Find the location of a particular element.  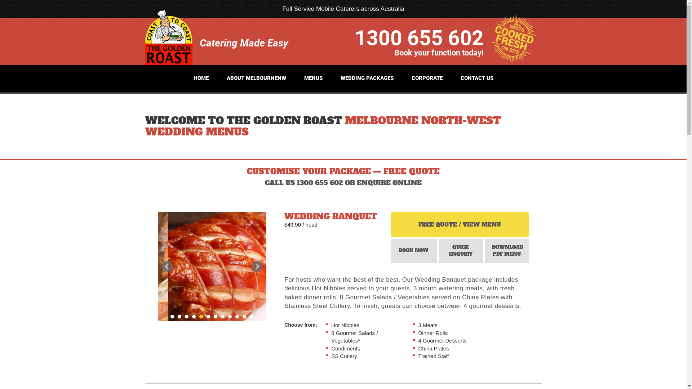

CORPORATE is located at coordinates (427, 79).